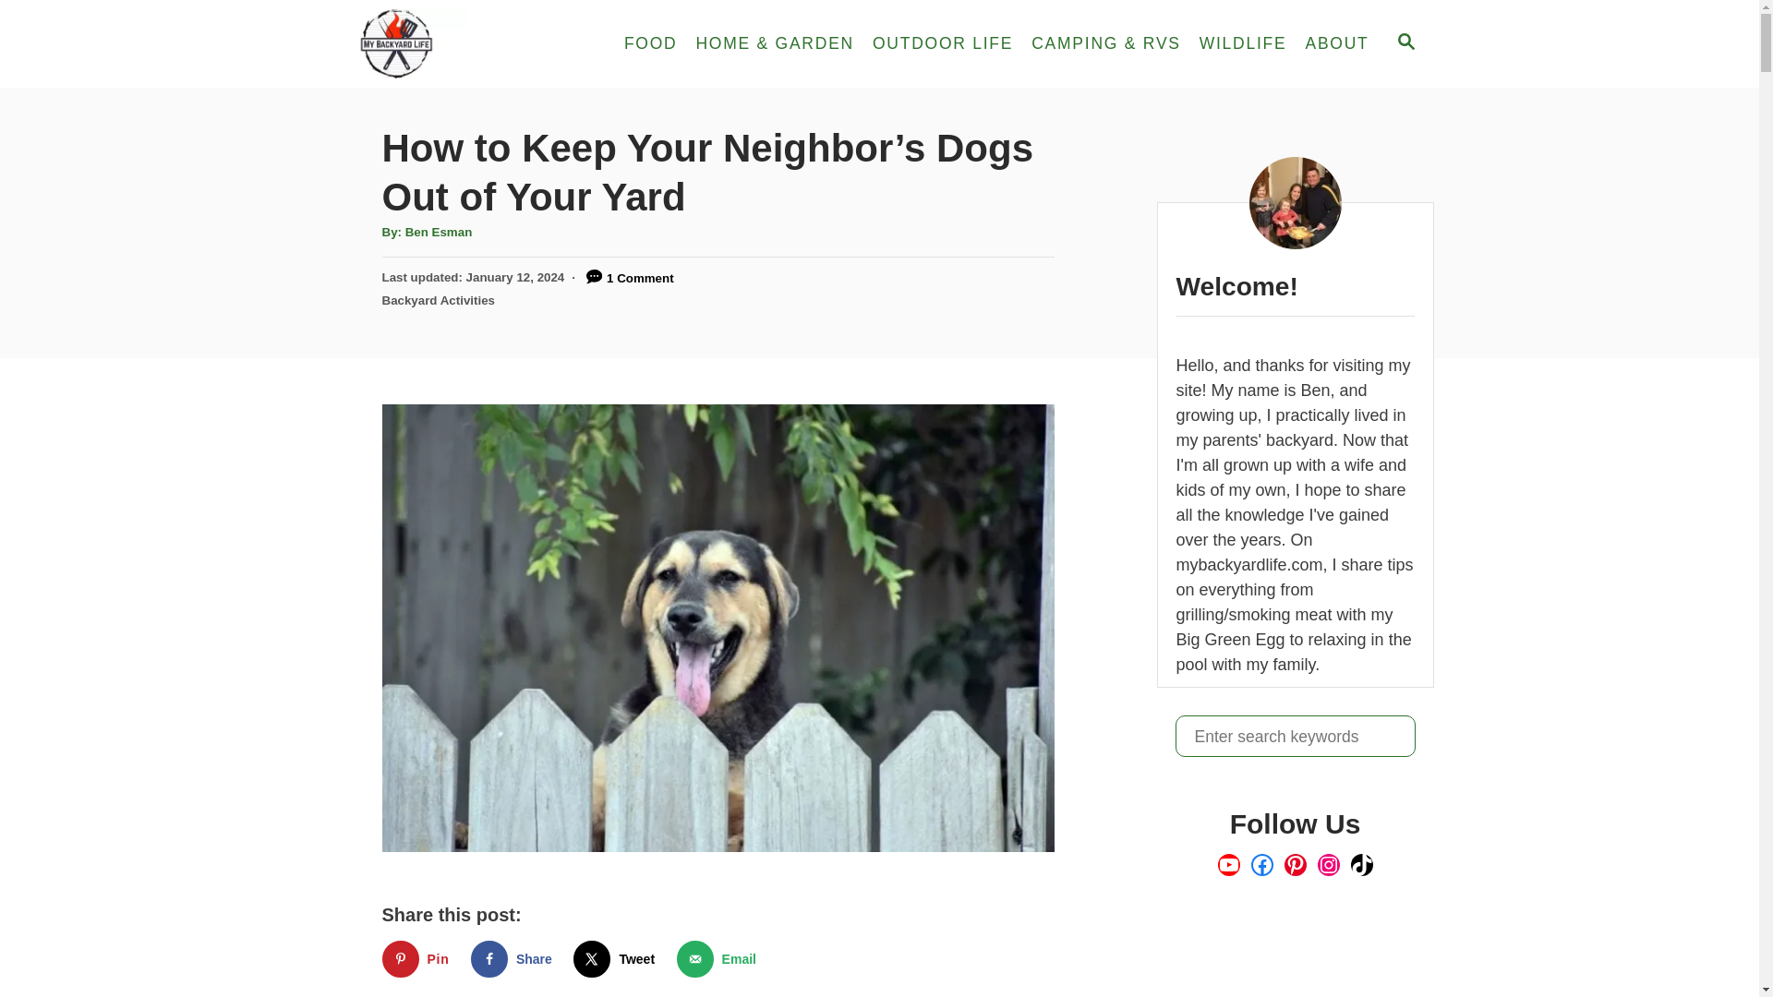  Describe the element at coordinates (651, 44) in the screenshot. I see `FOOD` at that location.